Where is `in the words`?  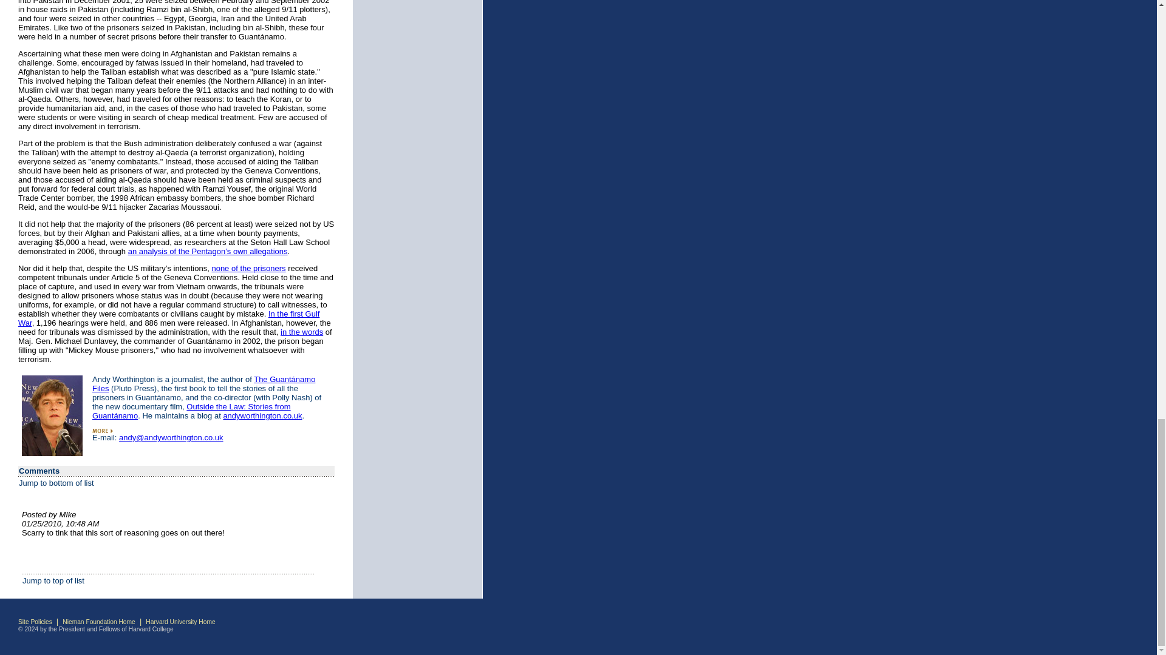 in the words is located at coordinates (301, 332).